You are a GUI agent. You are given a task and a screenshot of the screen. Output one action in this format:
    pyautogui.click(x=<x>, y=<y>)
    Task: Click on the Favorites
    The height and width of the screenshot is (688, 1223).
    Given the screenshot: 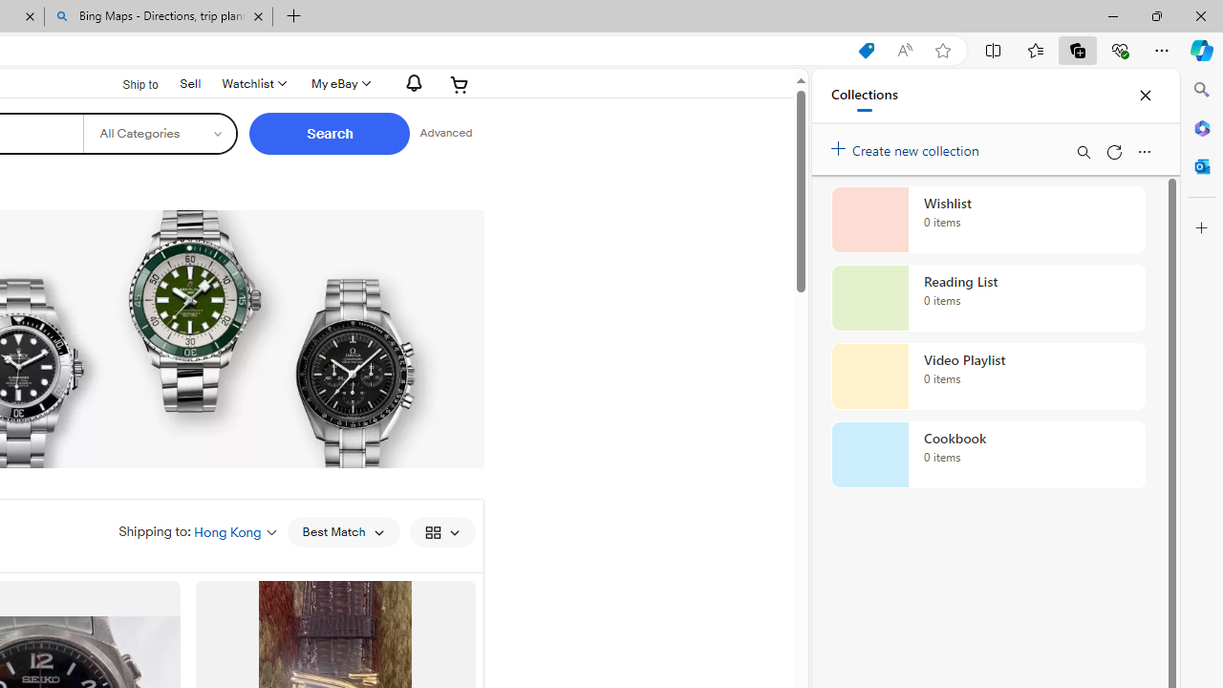 What is the action you would take?
    pyautogui.click(x=1035, y=50)
    